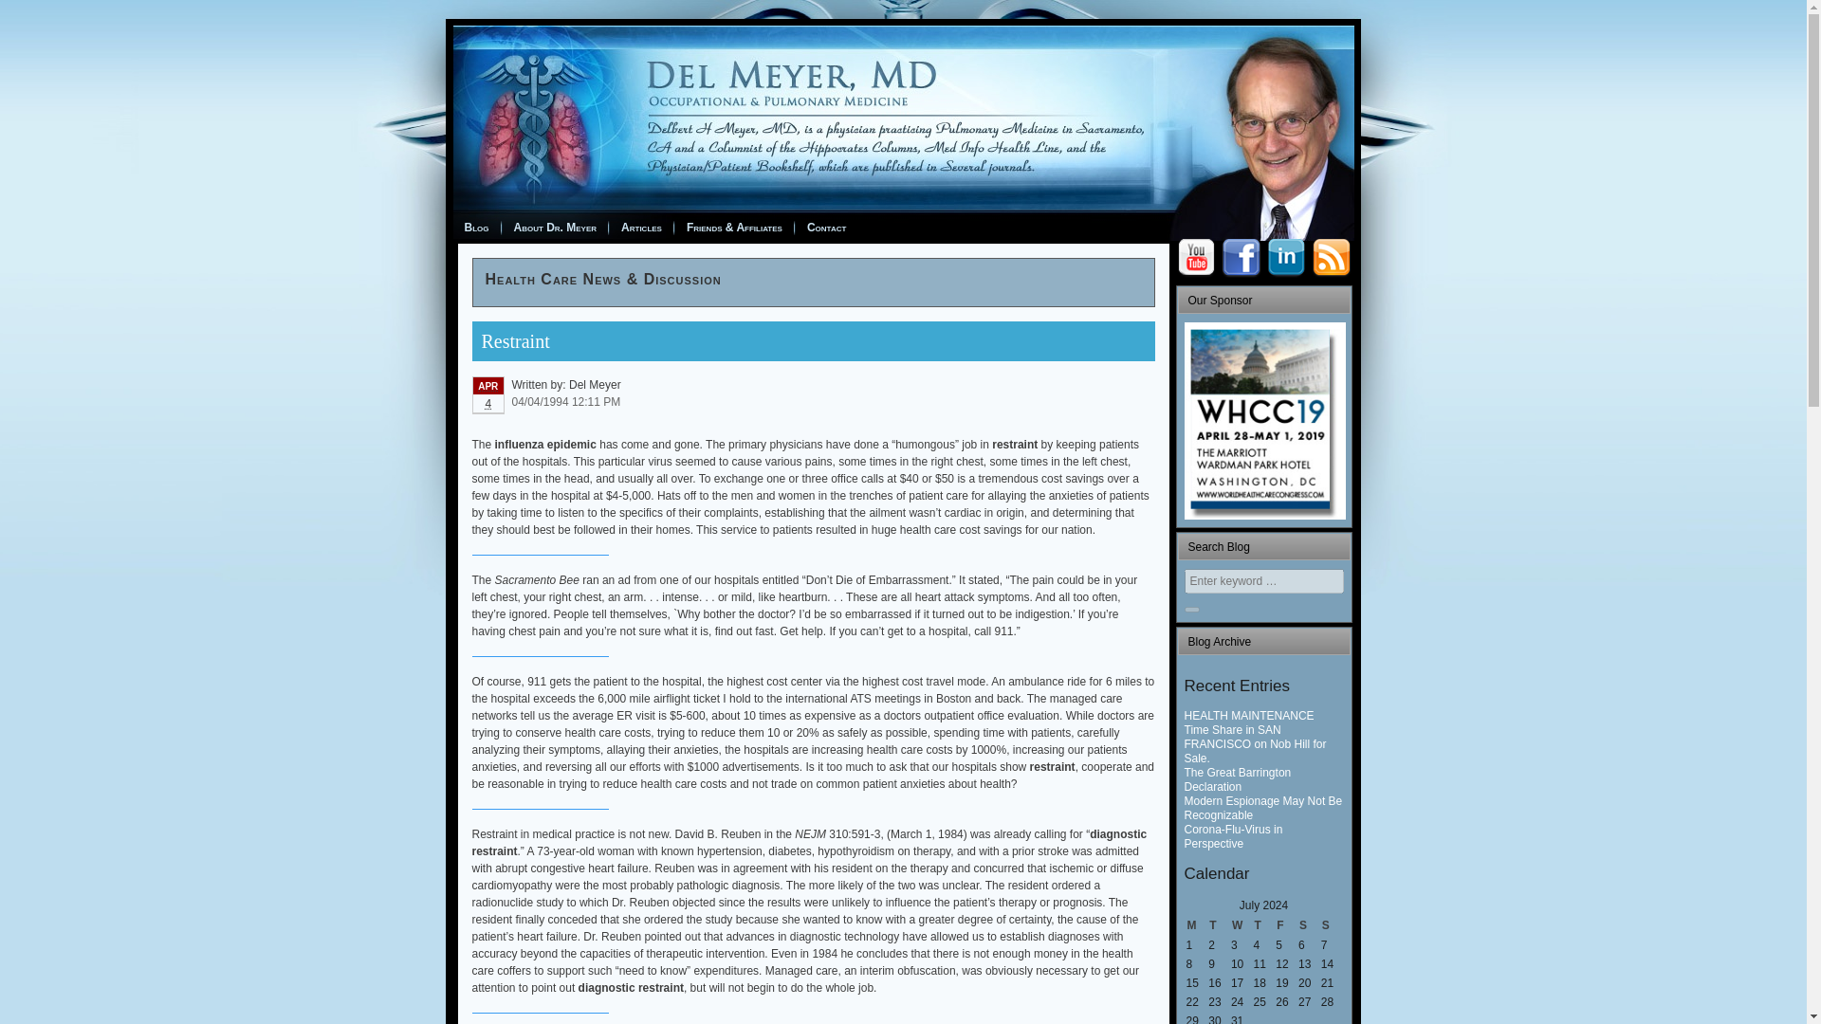  What do you see at coordinates (1264, 925) in the screenshot?
I see `Thursday` at bounding box center [1264, 925].